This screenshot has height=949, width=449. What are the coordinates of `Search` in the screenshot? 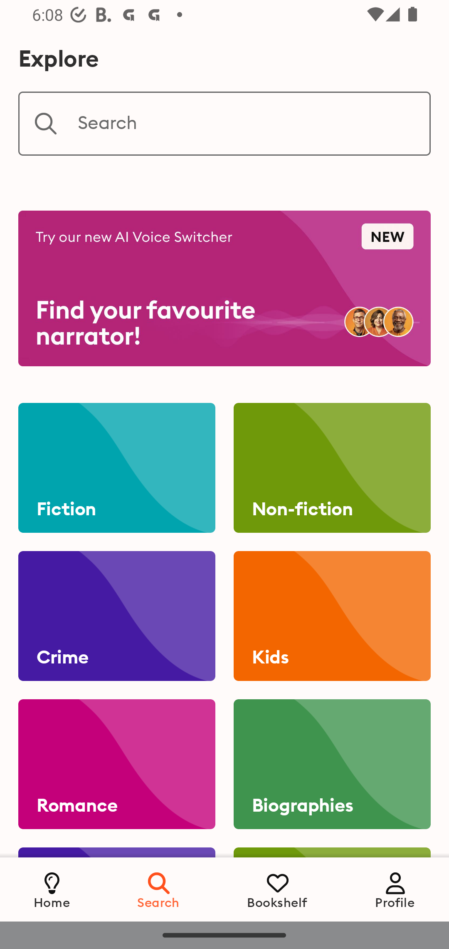 It's located at (224, 123).